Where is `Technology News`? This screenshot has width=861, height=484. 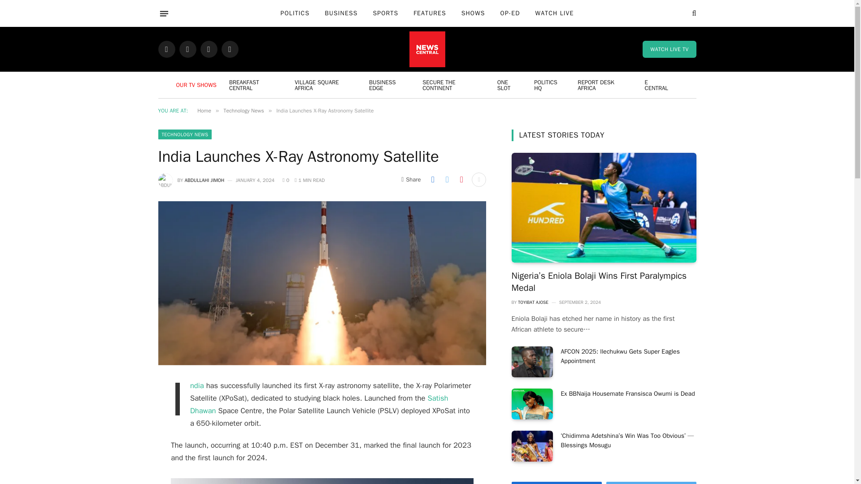
Technology News is located at coordinates (243, 110).